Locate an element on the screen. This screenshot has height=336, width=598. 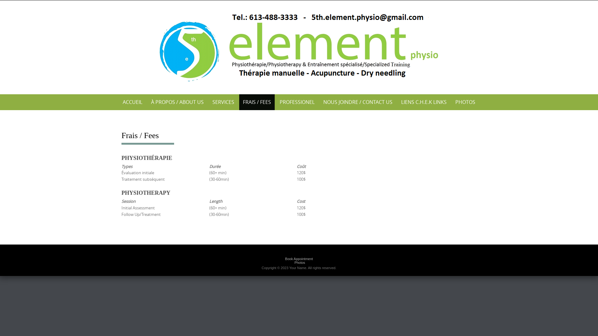
PHOTOS is located at coordinates (465, 102).